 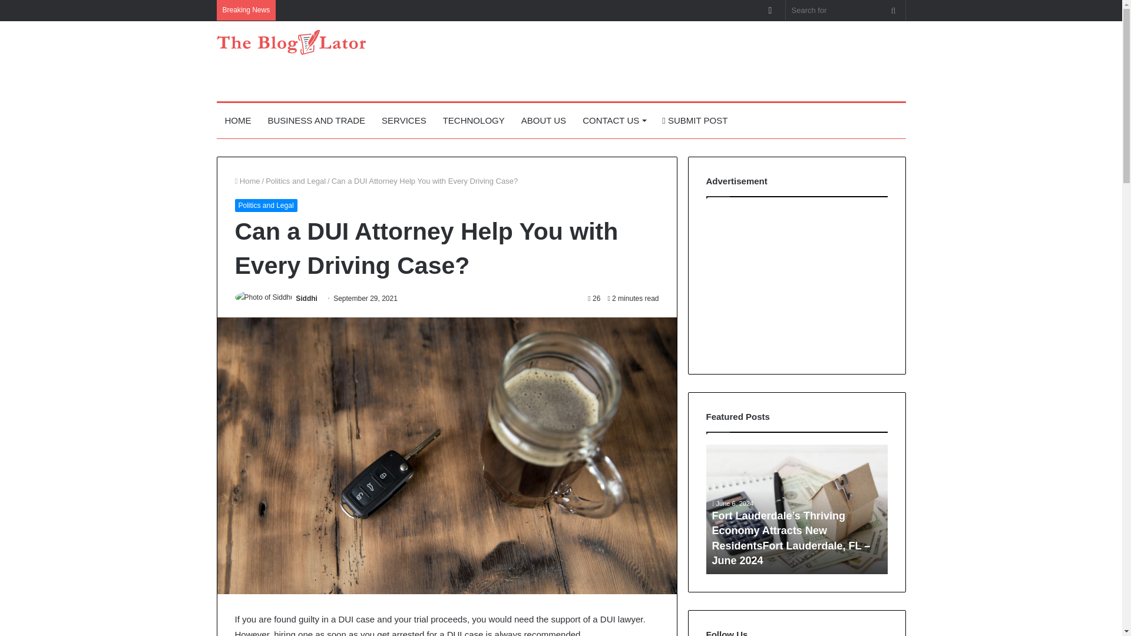 I want to click on TECHNOLOGY, so click(x=474, y=120).